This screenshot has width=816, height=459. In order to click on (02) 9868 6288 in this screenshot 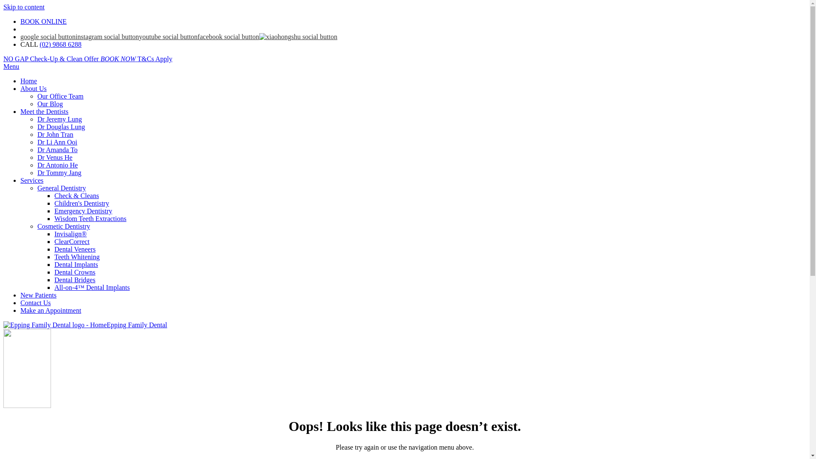, I will do `click(60, 44)`.